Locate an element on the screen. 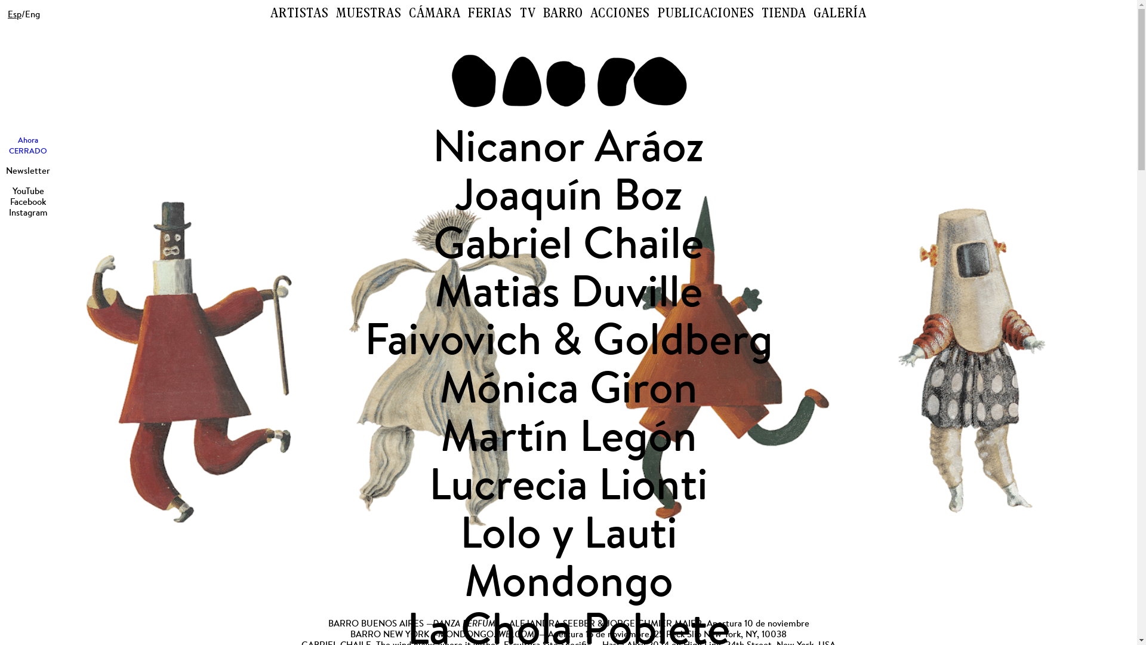 The image size is (1146, 645). Matias Duville is located at coordinates (568, 291).